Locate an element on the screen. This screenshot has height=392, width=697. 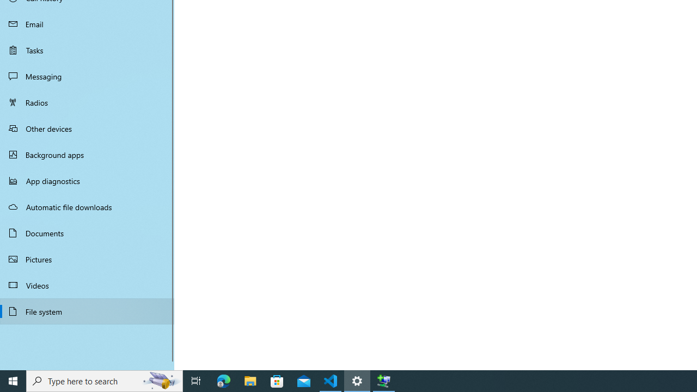
App diagnostics is located at coordinates (87, 181).